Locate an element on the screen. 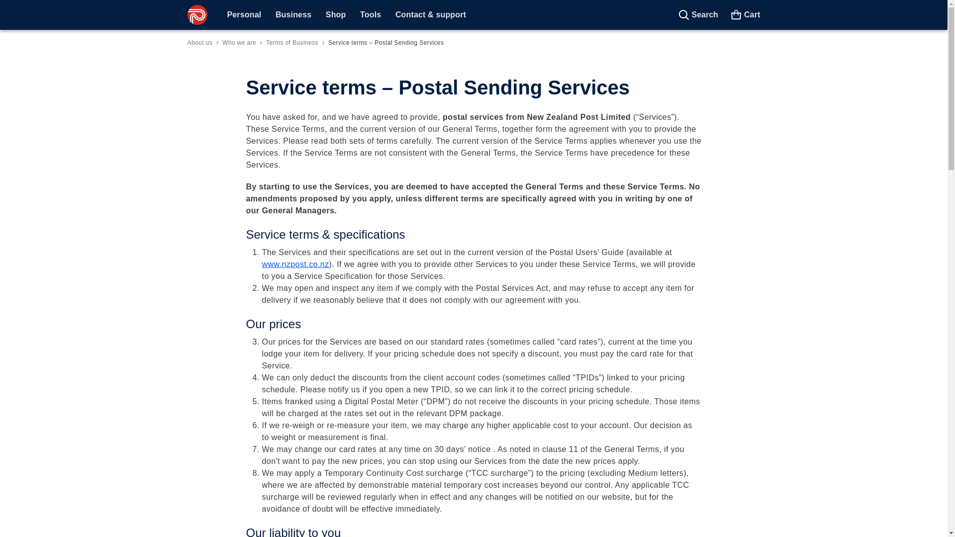 The height and width of the screenshot is (537, 955). Shop is located at coordinates (336, 14).